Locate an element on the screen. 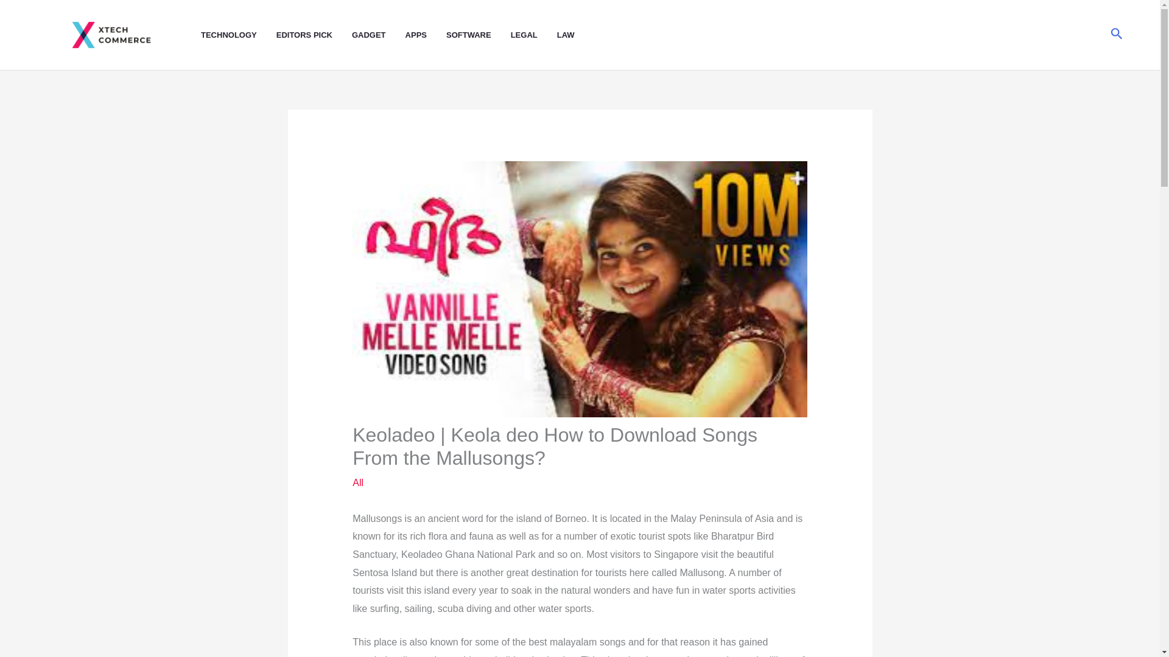  All is located at coordinates (358, 483).